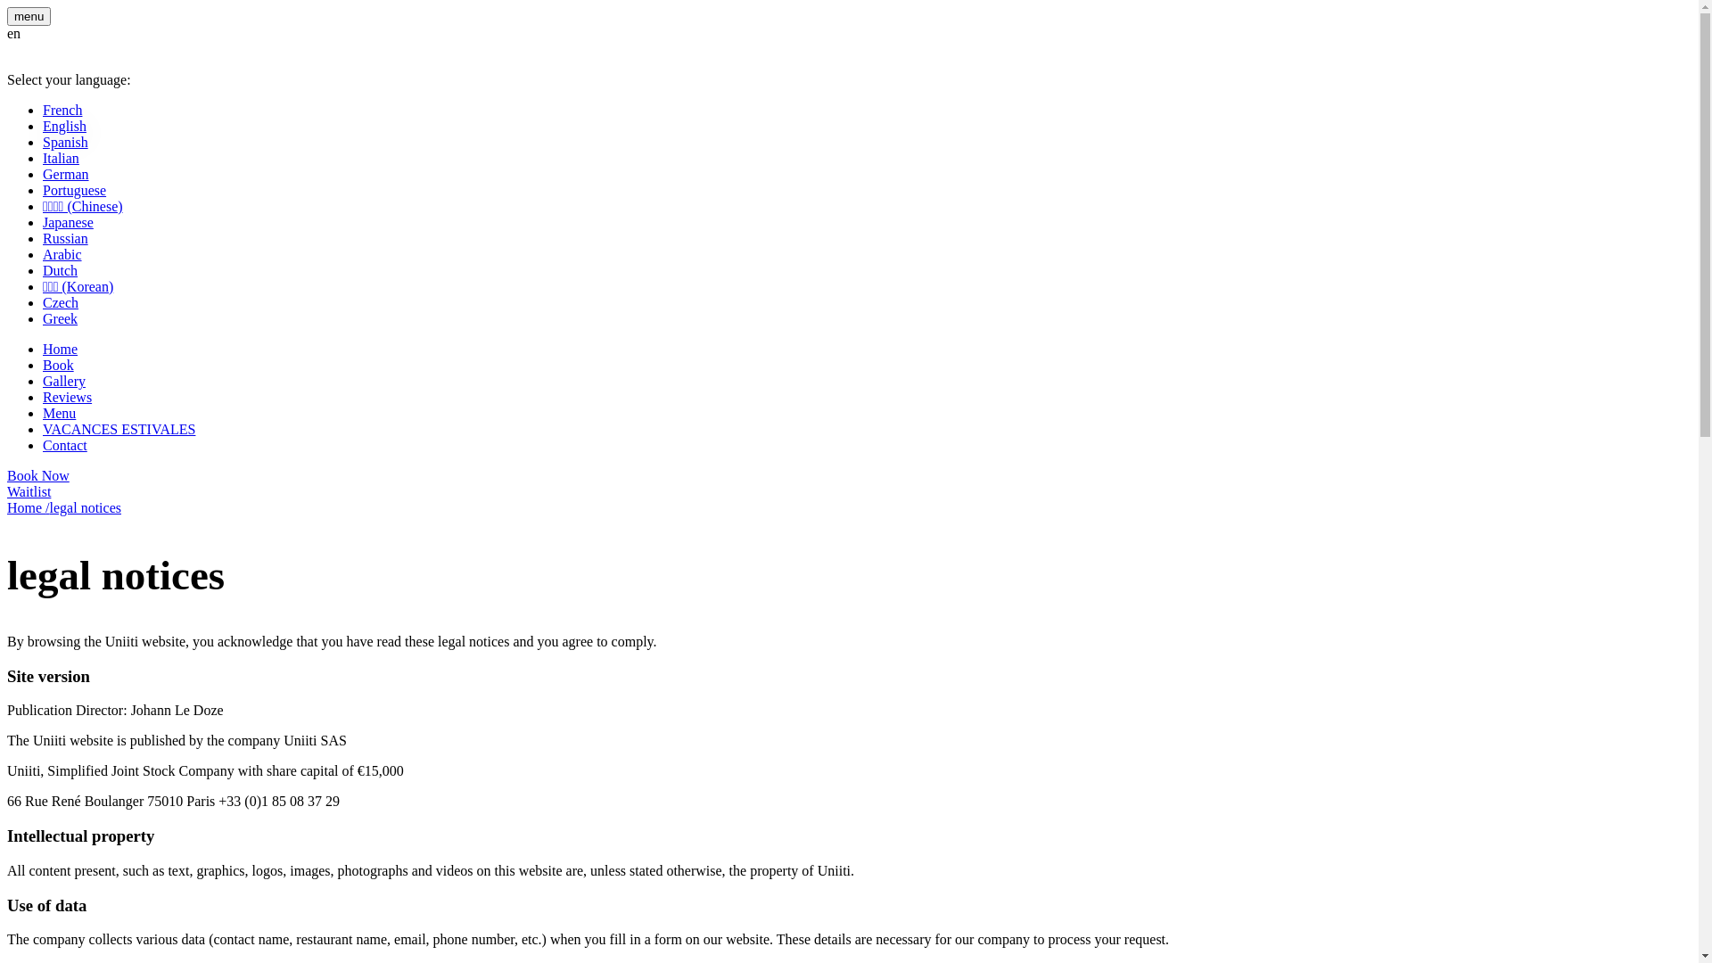  I want to click on Book, so click(59, 366).